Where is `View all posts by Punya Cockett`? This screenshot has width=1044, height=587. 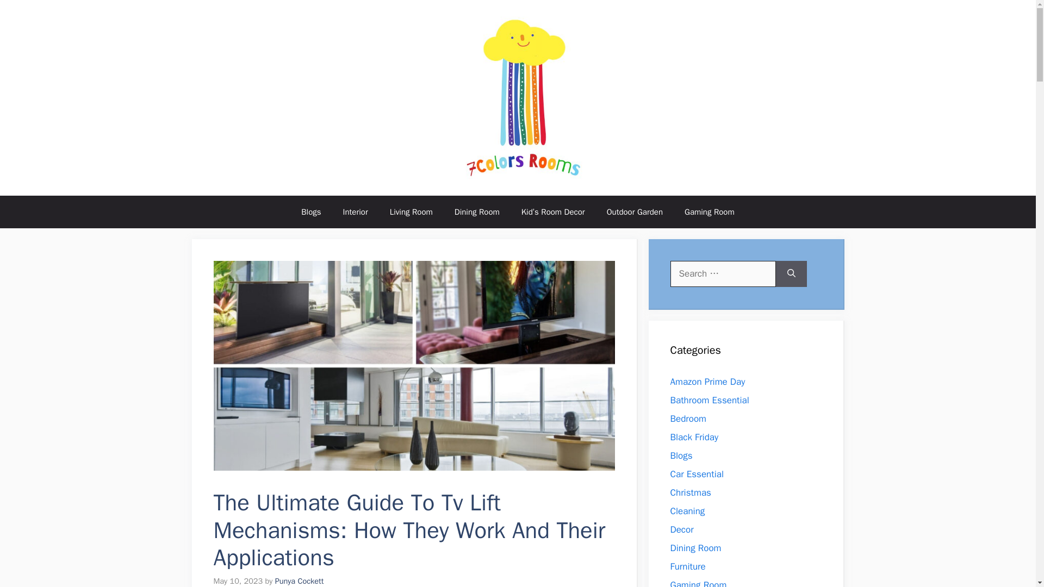
View all posts by Punya Cockett is located at coordinates (299, 580).